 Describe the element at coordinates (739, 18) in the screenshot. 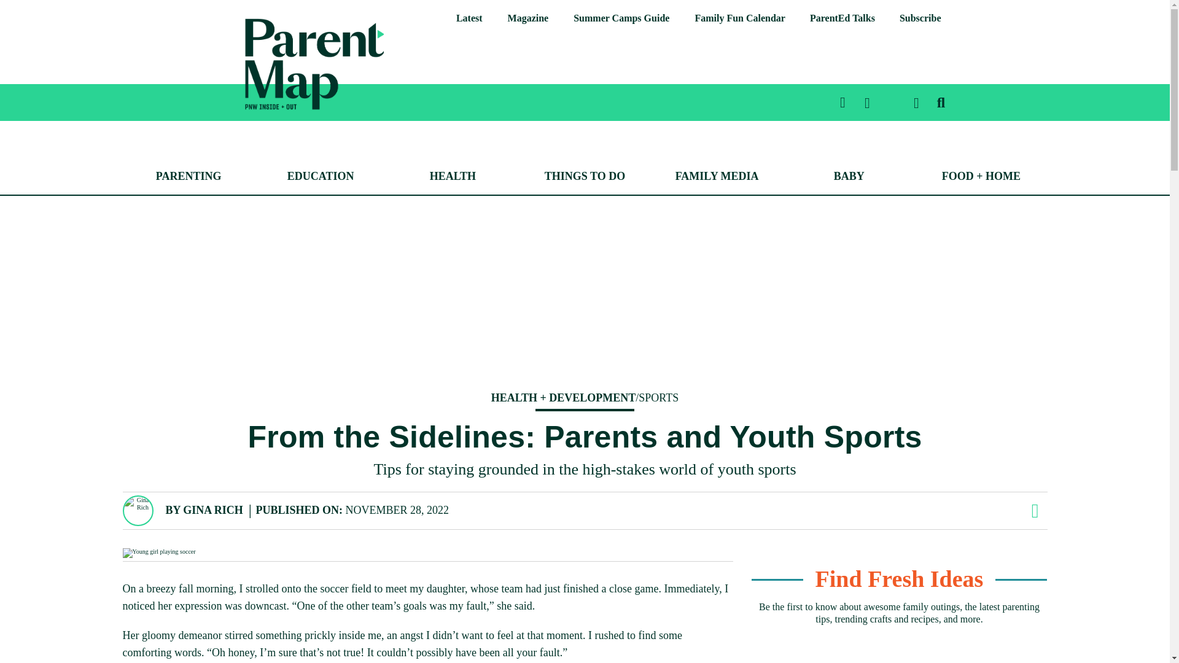

I see `Family Fun Calendar` at that location.